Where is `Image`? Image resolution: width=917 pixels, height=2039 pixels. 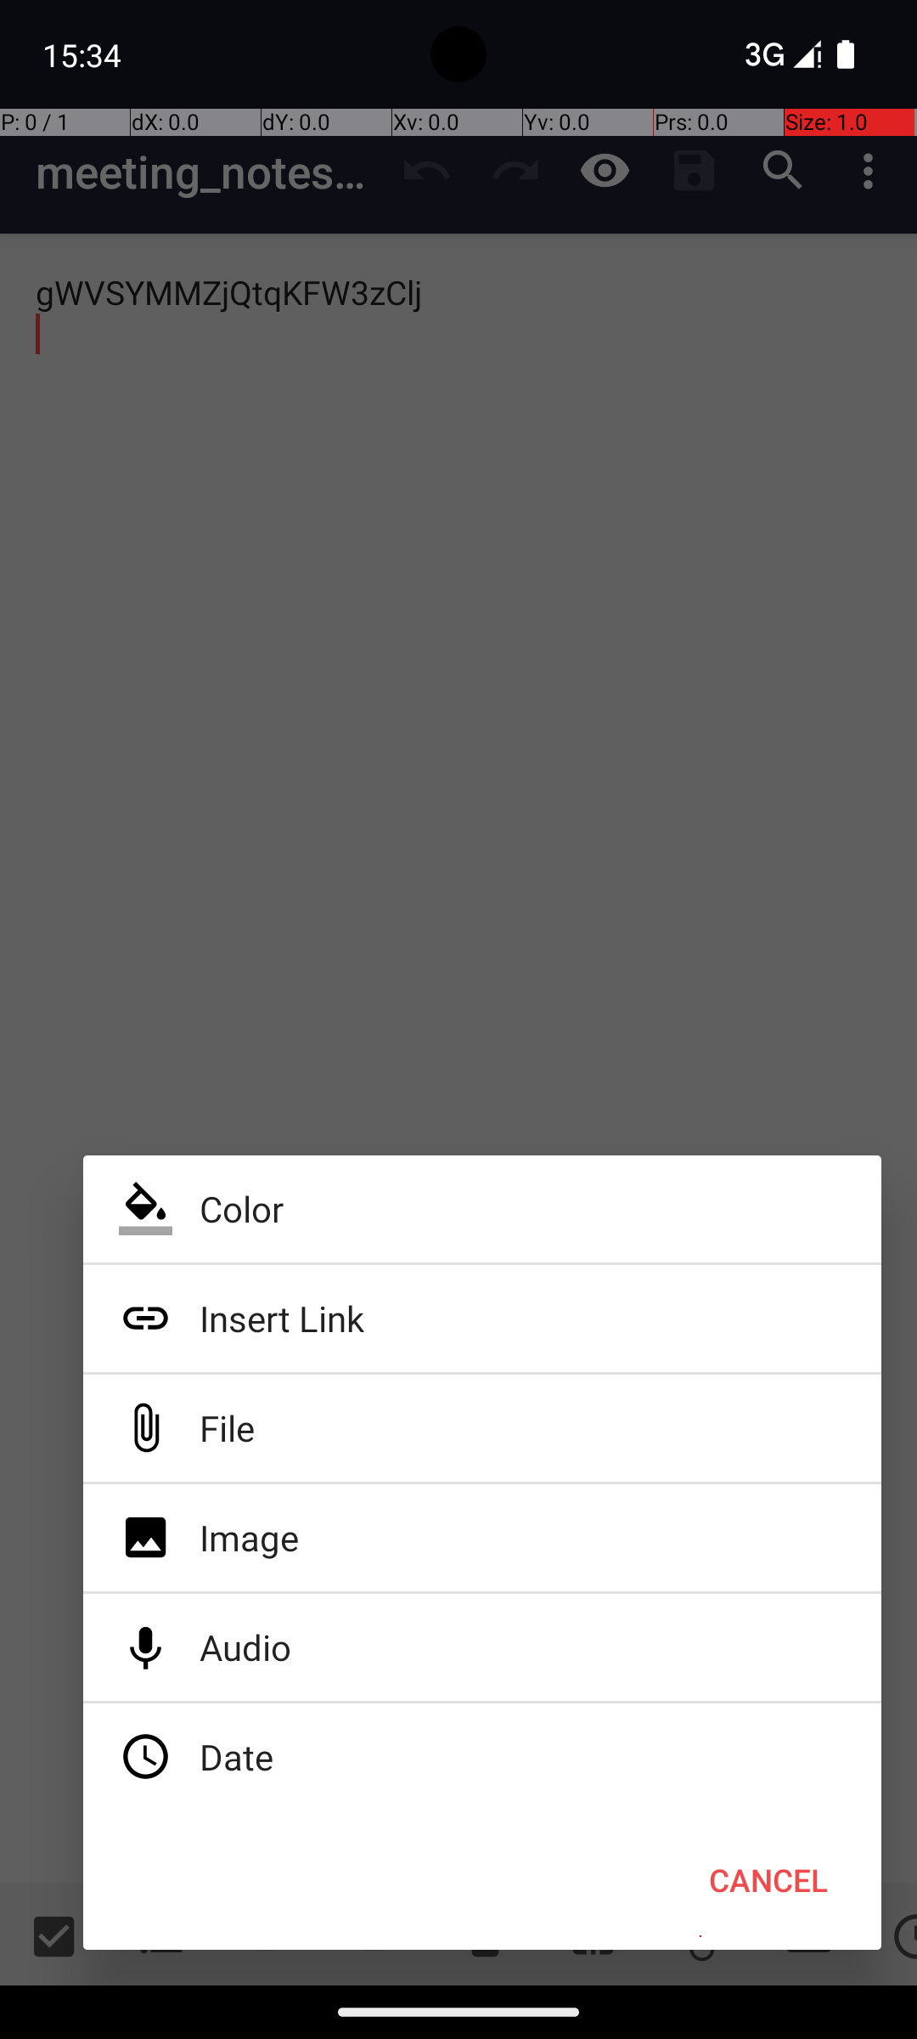 Image is located at coordinates (482, 1538).